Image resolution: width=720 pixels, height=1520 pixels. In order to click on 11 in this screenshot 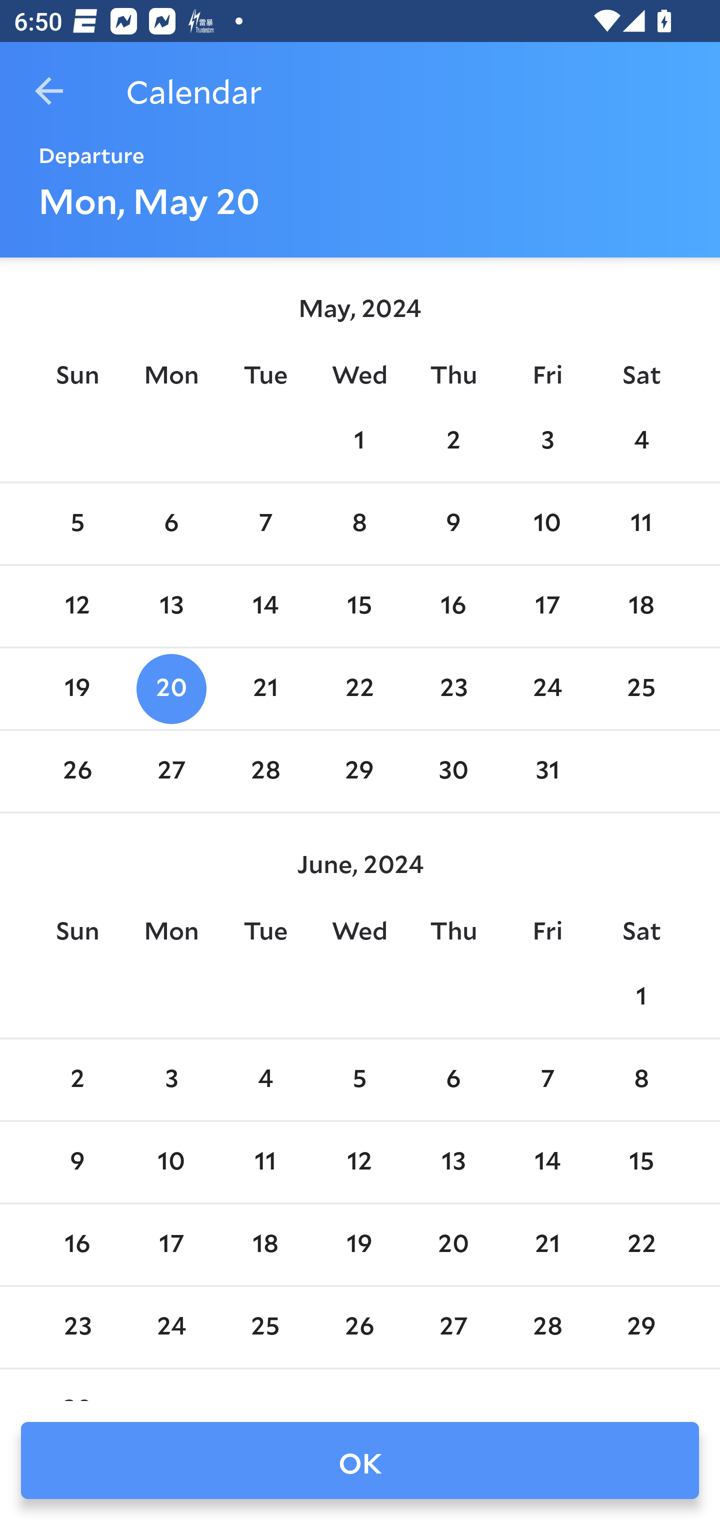, I will do `click(265, 1162)`.